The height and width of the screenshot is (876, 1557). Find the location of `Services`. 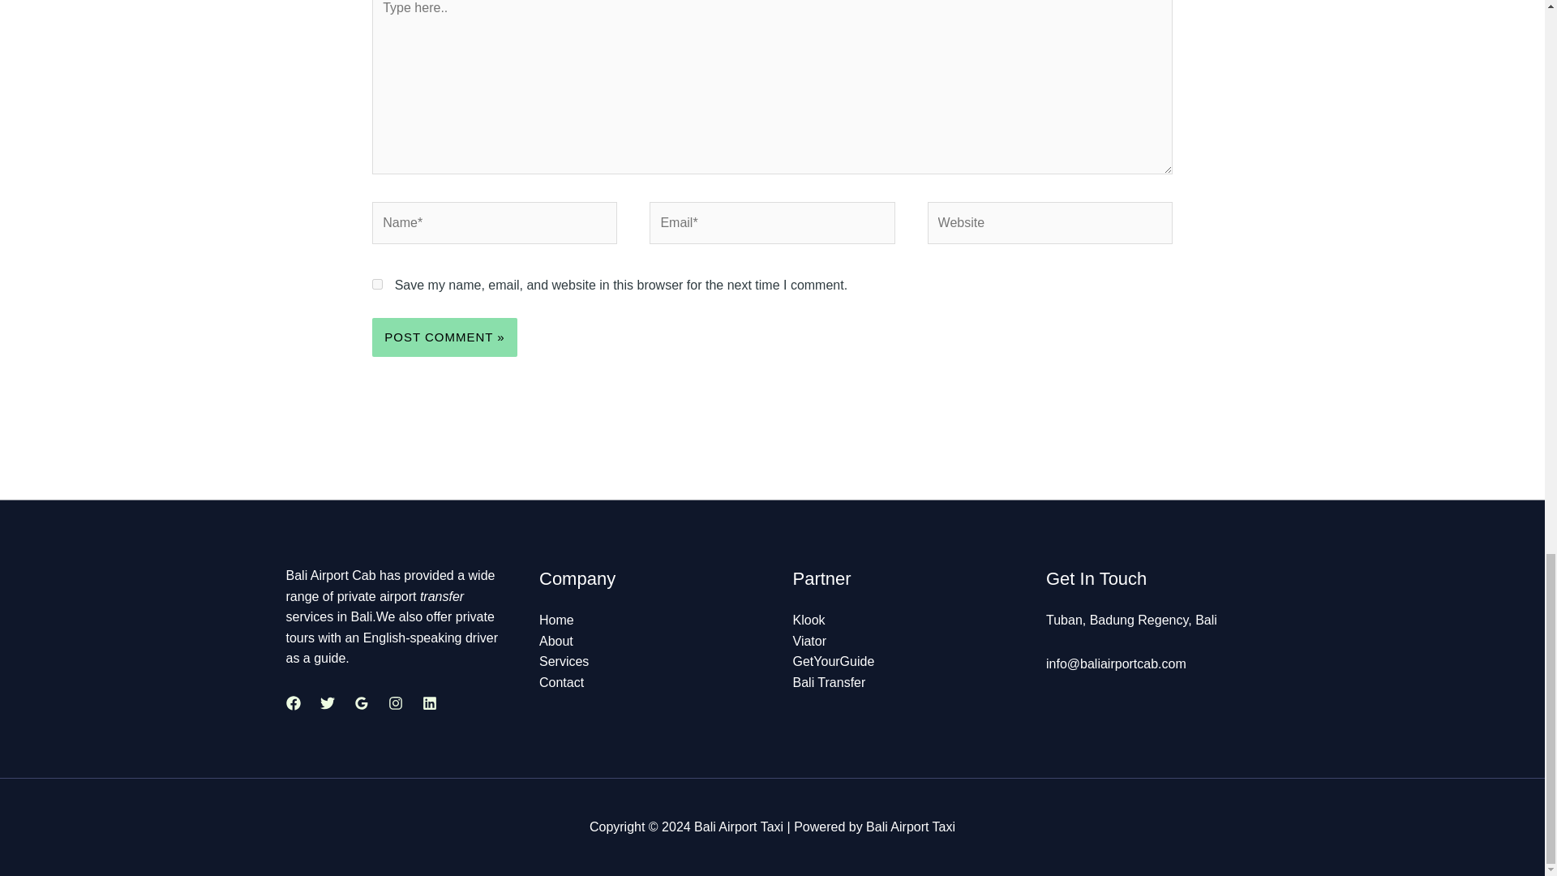

Services is located at coordinates (563, 661).